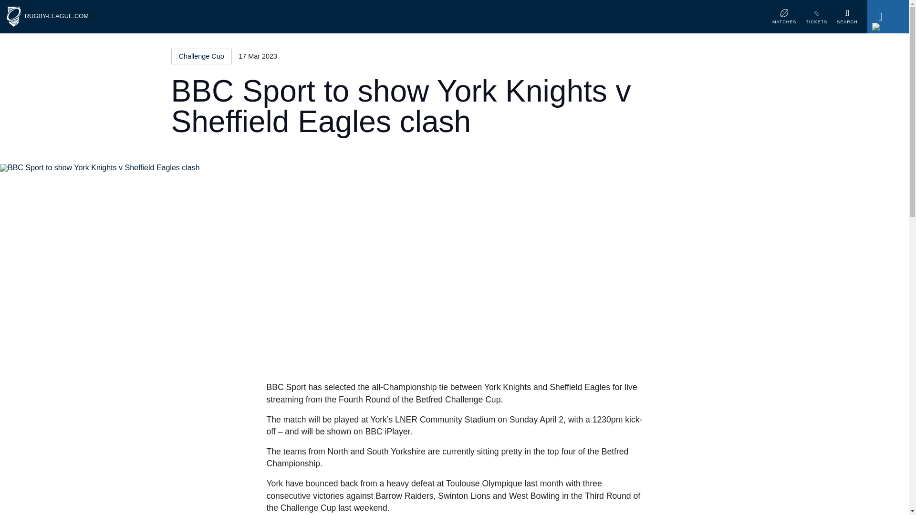 The image size is (916, 515). Describe the element at coordinates (816, 19) in the screenshot. I see `TICKETS` at that location.